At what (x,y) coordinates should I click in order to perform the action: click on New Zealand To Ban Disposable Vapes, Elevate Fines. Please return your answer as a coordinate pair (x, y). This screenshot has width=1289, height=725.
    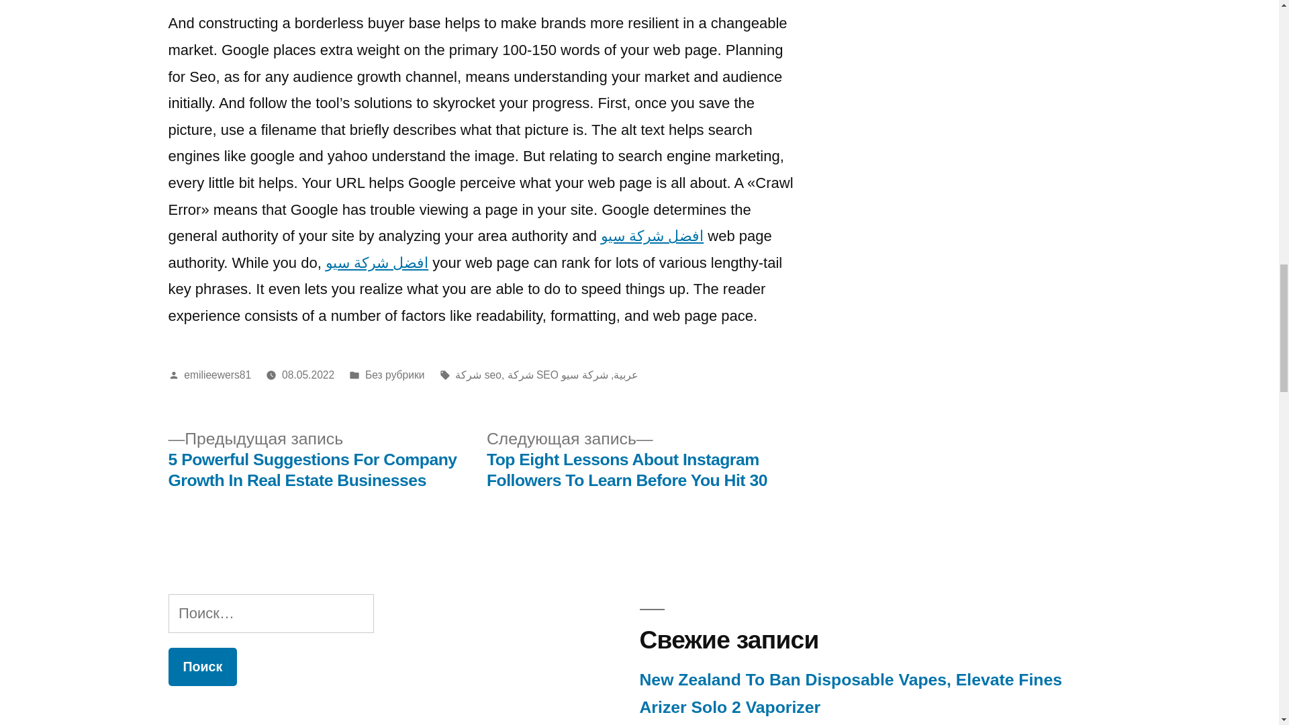
    Looking at the image, I should click on (851, 679).